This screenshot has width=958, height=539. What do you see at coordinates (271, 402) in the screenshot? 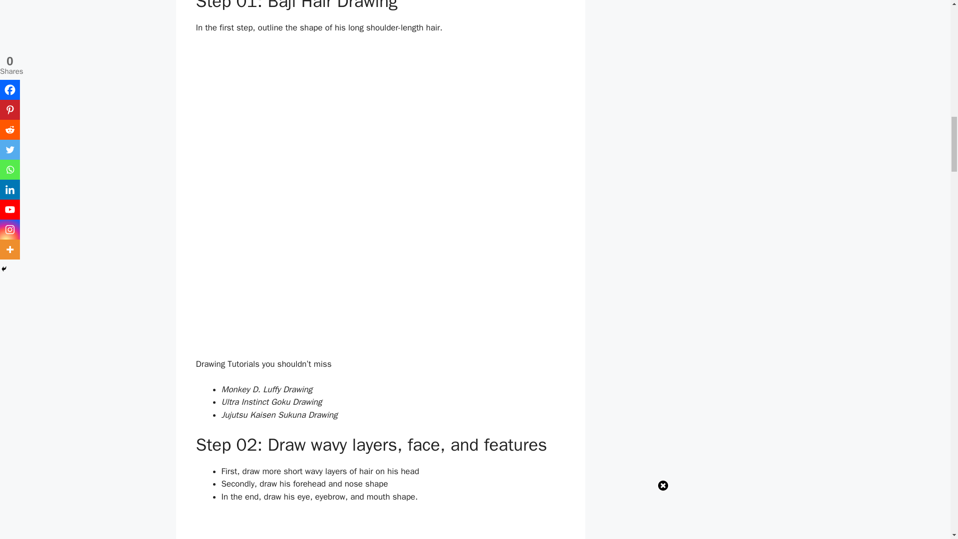
I see `Ultra Instinct Goku Drawing` at bounding box center [271, 402].